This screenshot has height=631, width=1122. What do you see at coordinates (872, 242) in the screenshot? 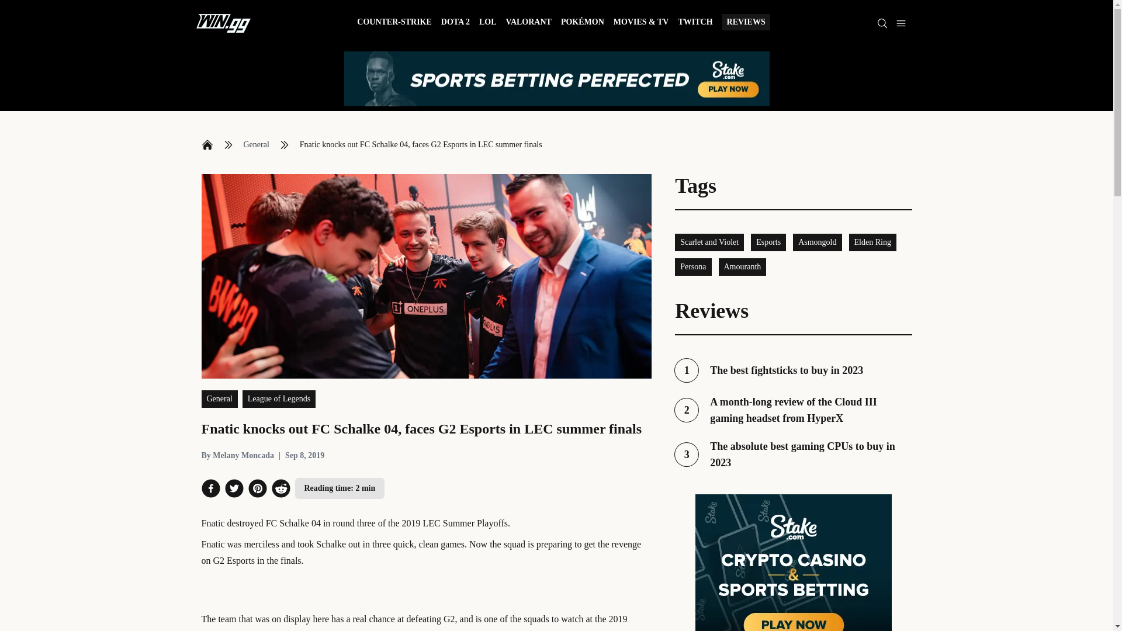
I see `COUNTER-STRIKE` at bounding box center [872, 242].